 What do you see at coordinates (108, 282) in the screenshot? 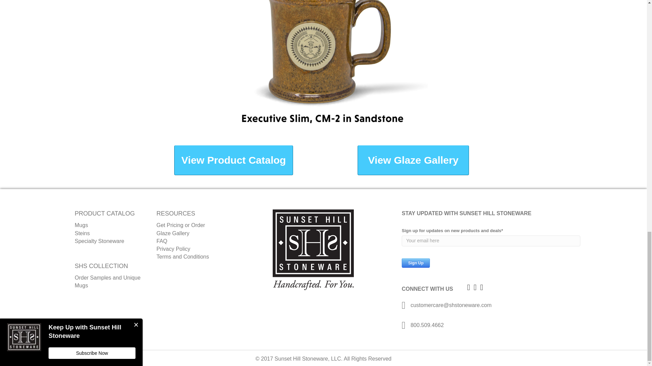
I see `Order Samples and Unique Mugs` at bounding box center [108, 282].